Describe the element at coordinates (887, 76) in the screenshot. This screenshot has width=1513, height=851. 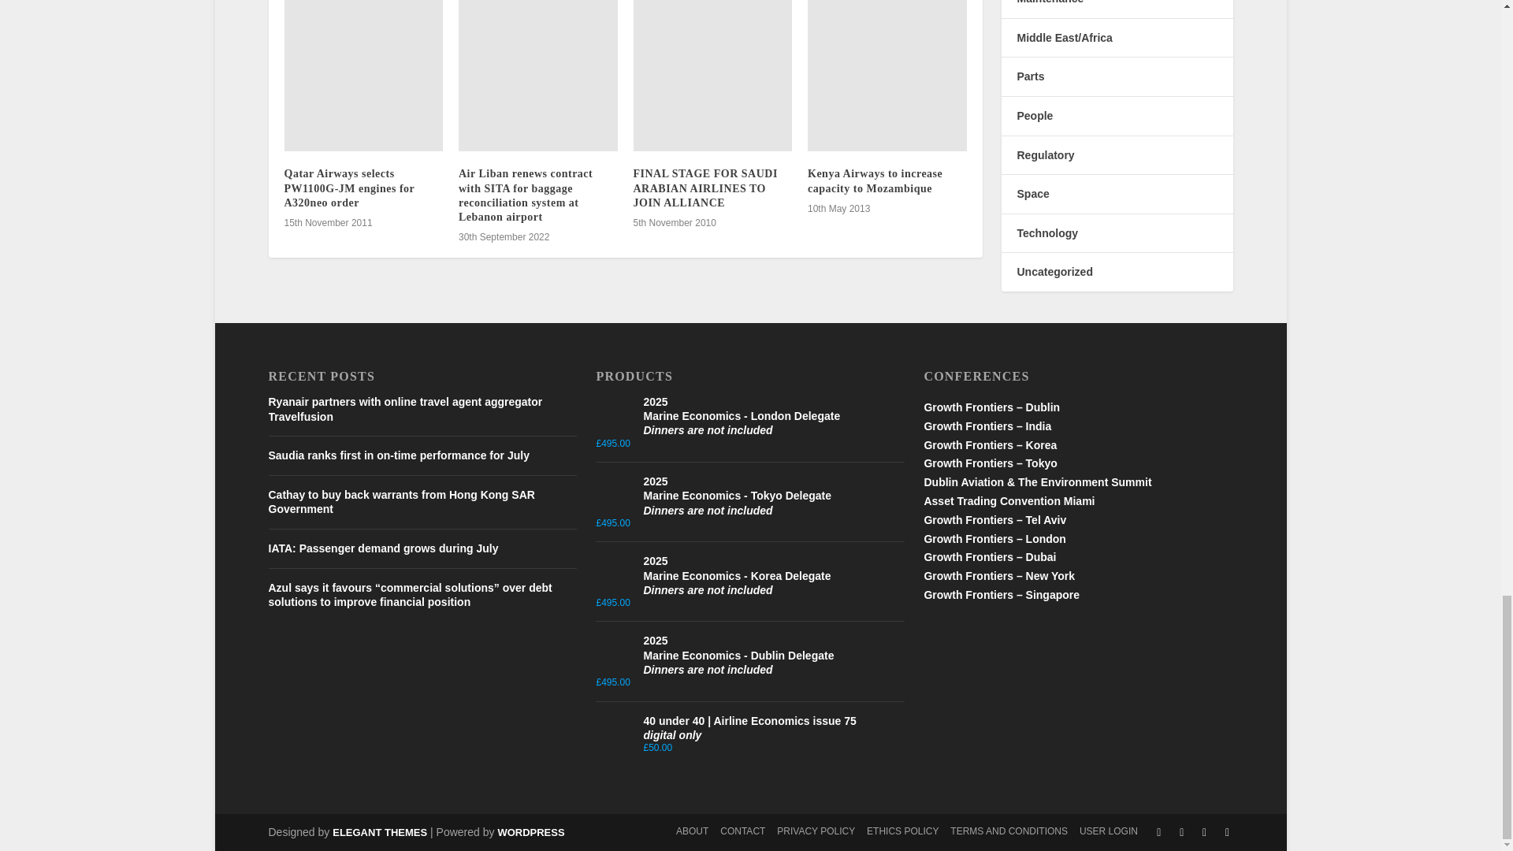
I see `Kenya Airways to increase capacity to Mozambique` at that location.